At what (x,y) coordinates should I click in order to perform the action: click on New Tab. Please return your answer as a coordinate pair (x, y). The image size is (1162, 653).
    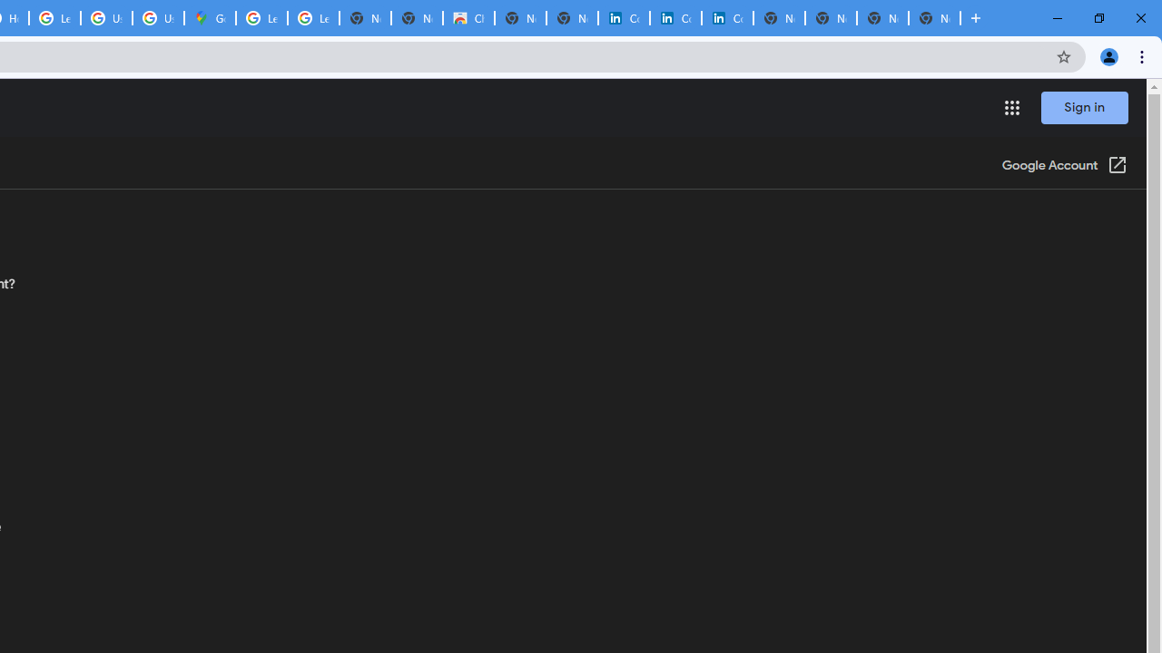
    Looking at the image, I should click on (935, 18).